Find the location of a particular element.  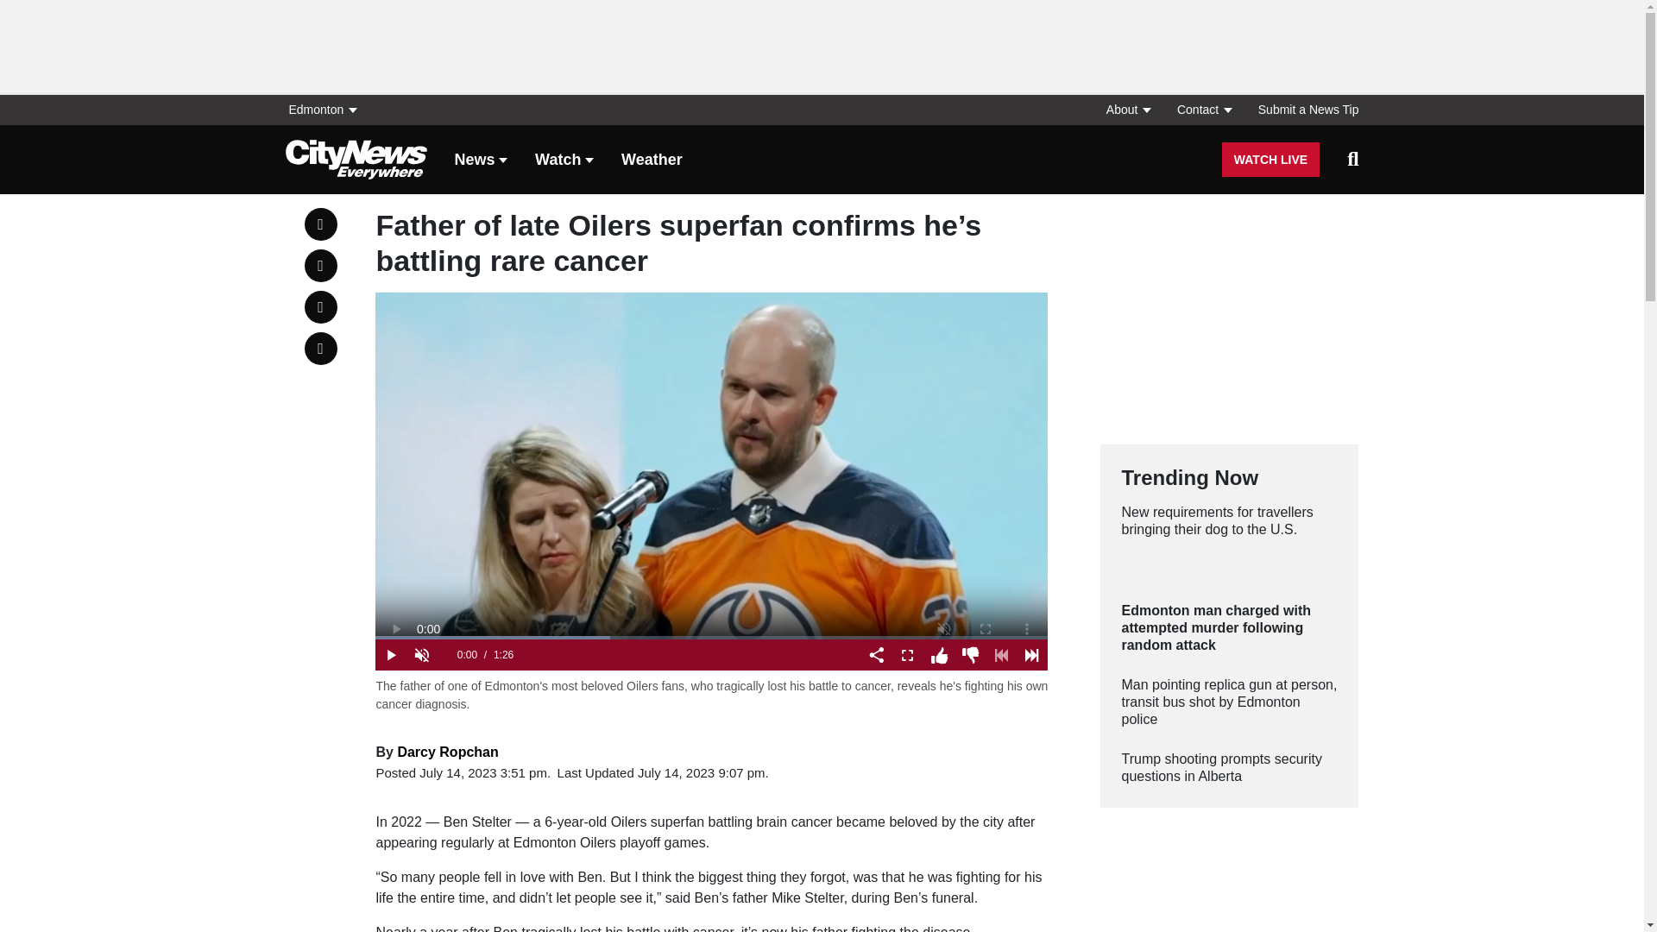

Fullscreen is located at coordinates (908, 654).